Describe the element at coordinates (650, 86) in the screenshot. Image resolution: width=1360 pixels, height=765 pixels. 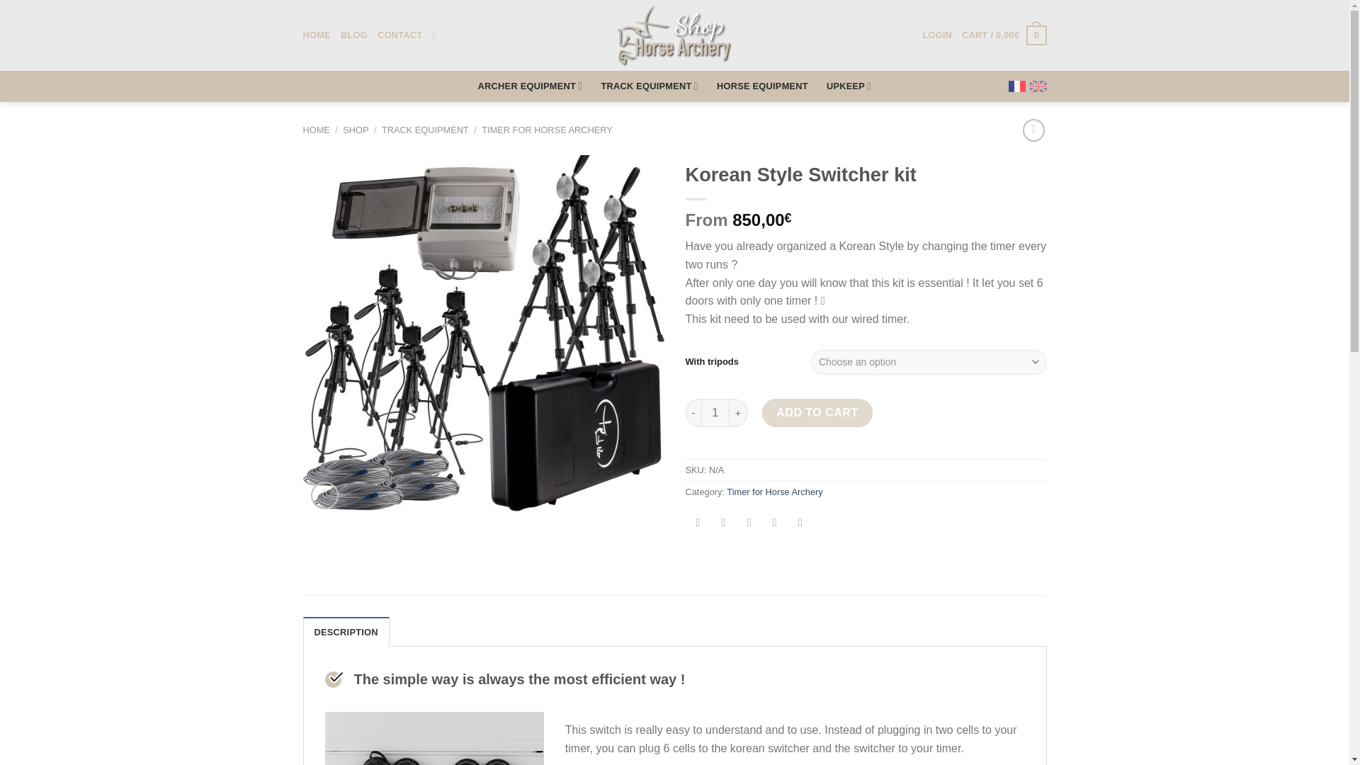
I see `TRACK EQUIPMENT` at that location.